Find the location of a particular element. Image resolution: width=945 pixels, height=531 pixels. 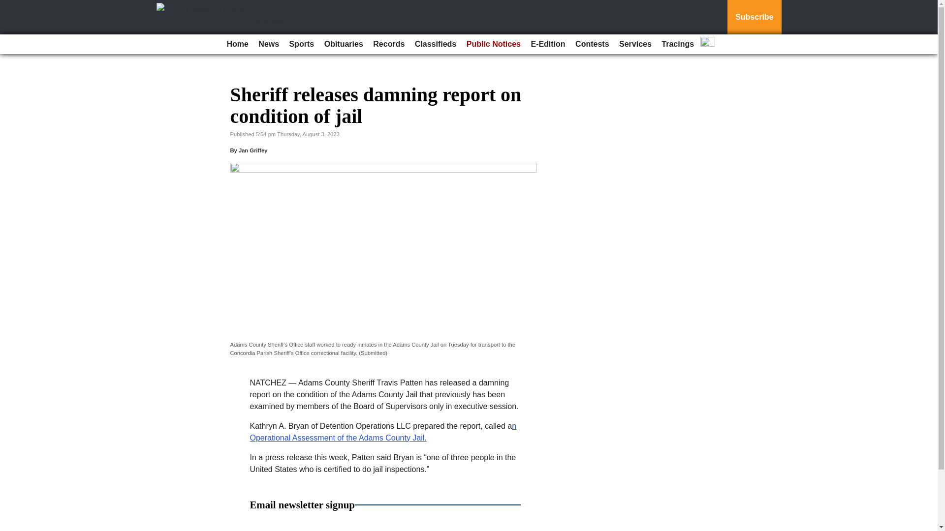

Go is located at coordinates (9, 6).